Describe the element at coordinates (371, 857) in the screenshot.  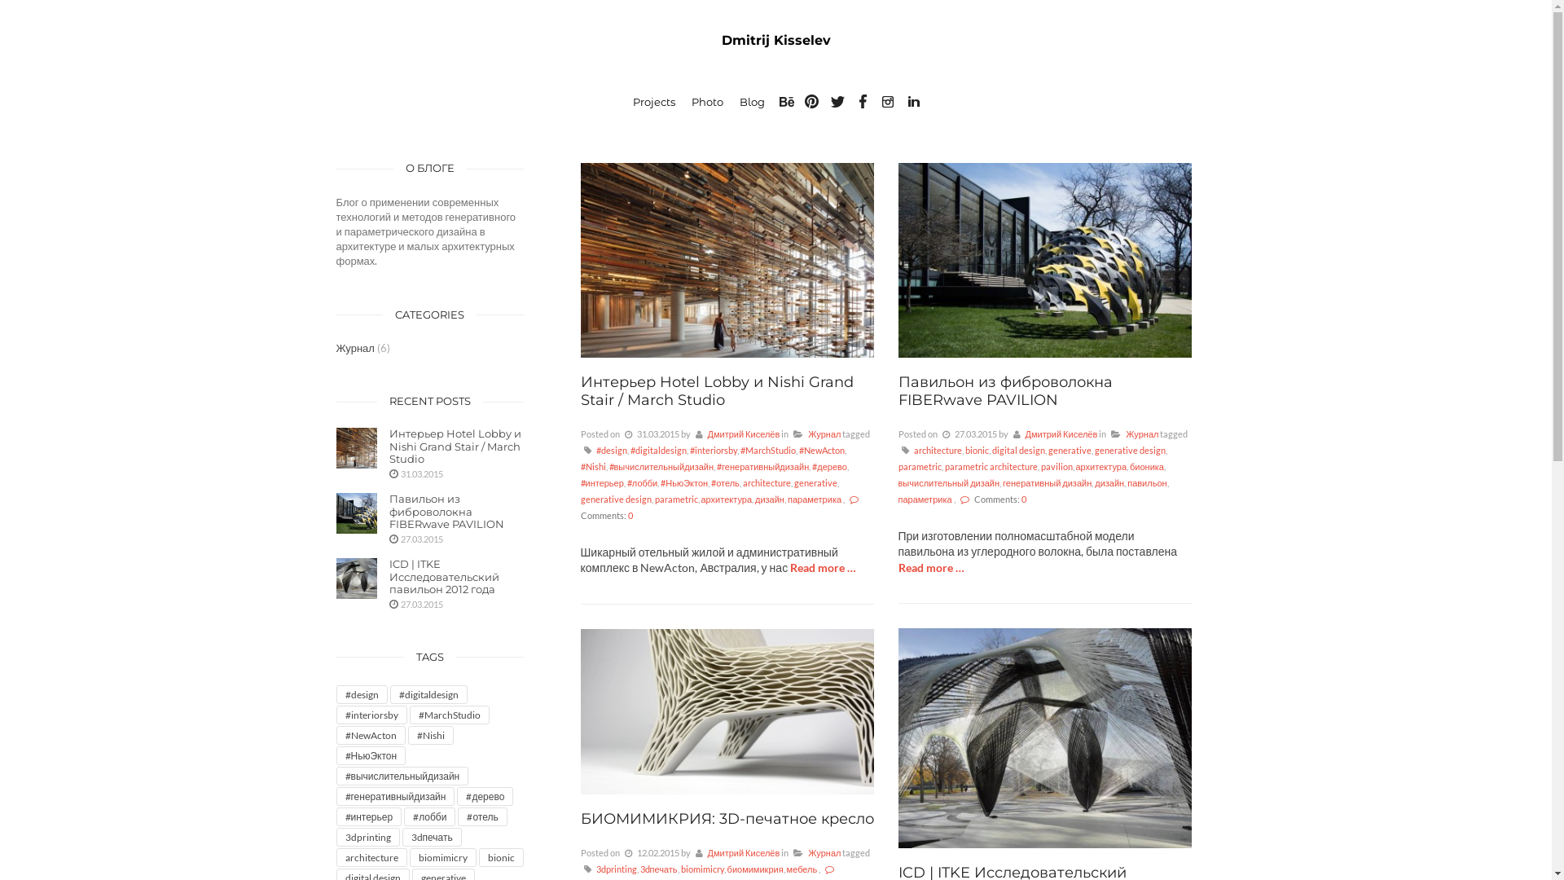
I see `architecture` at that location.